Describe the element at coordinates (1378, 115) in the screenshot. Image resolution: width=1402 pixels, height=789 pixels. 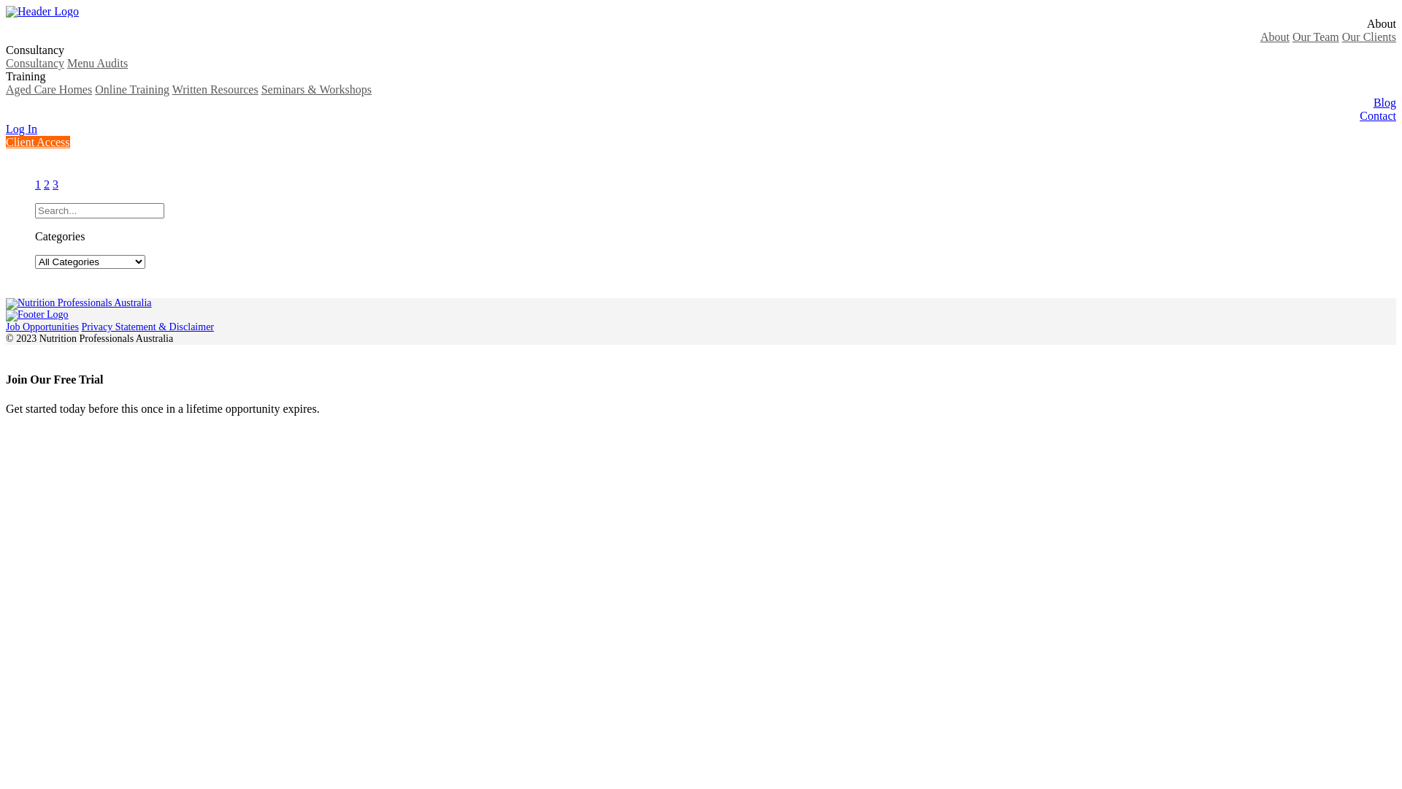
I see `Contact` at that location.